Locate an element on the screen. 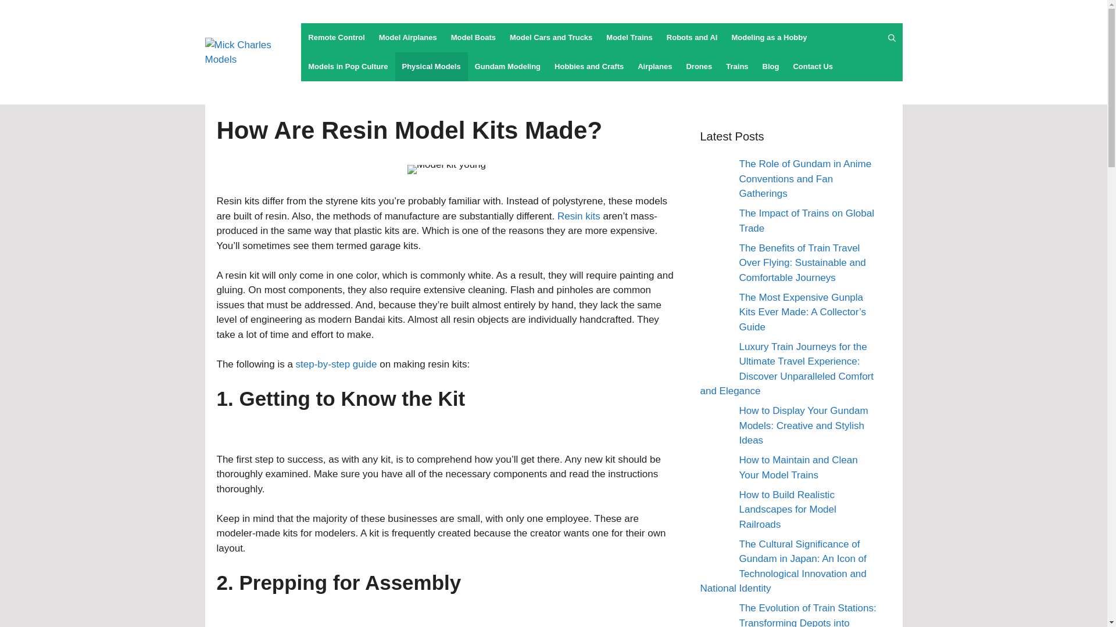 This screenshot has height=627, width=1116. Model Trains is located at coordinates (629, 37).